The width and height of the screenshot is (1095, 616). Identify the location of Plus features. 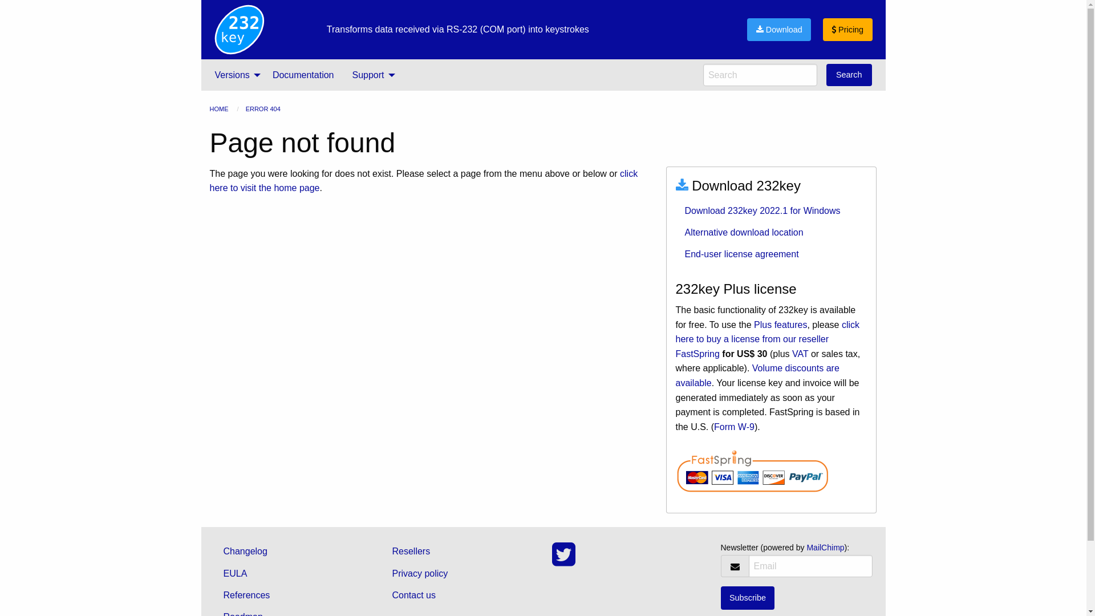
(780, 325).